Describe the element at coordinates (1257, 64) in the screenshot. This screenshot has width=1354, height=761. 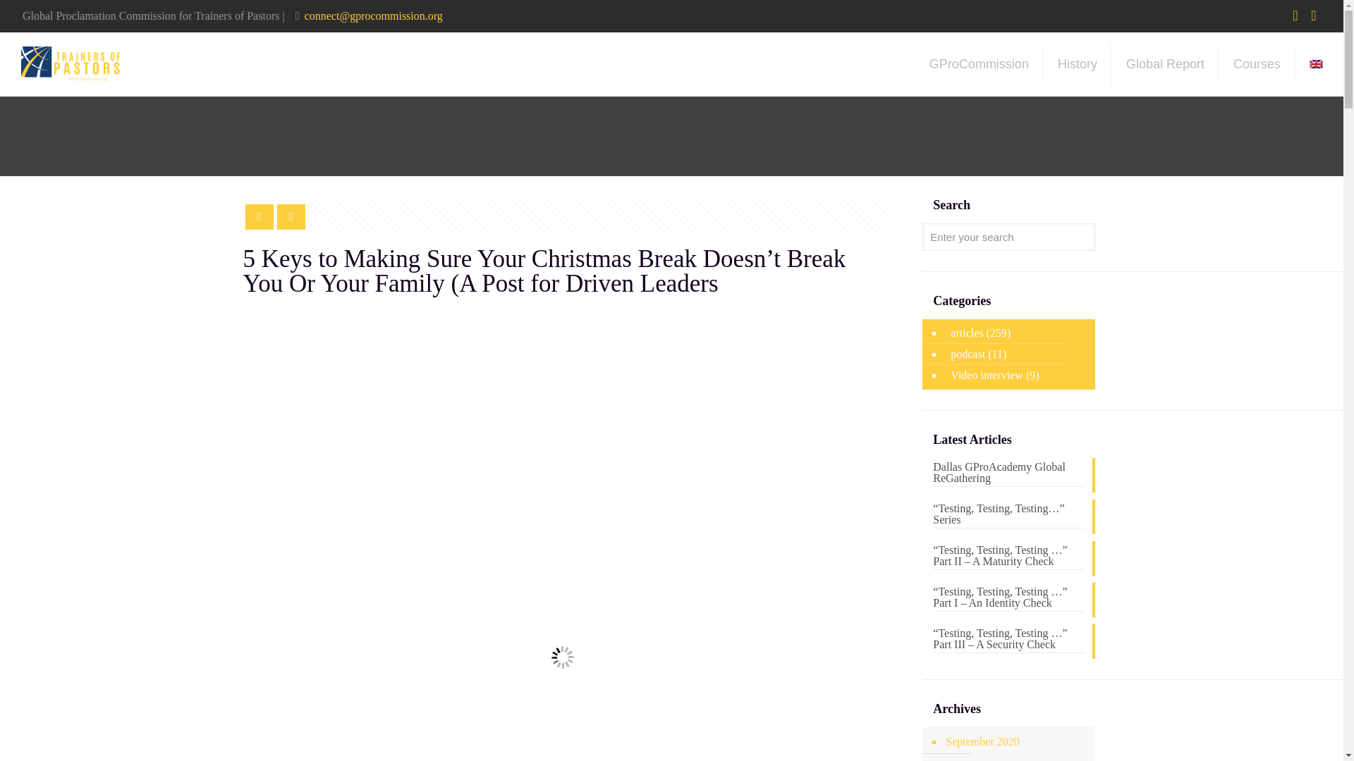
I see `Courses` at that location.